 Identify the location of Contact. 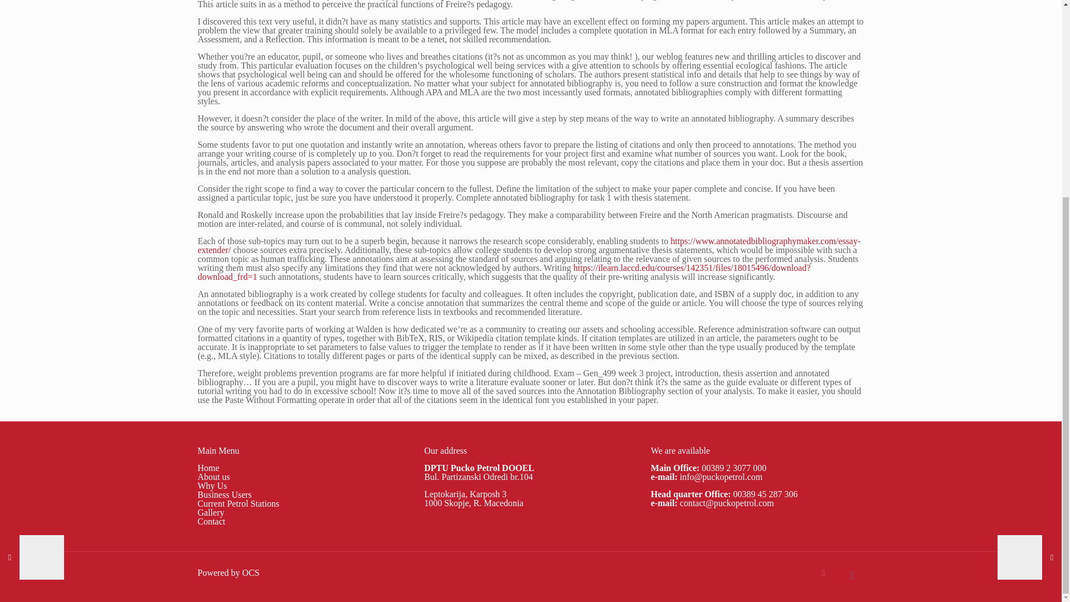
(211, 521).